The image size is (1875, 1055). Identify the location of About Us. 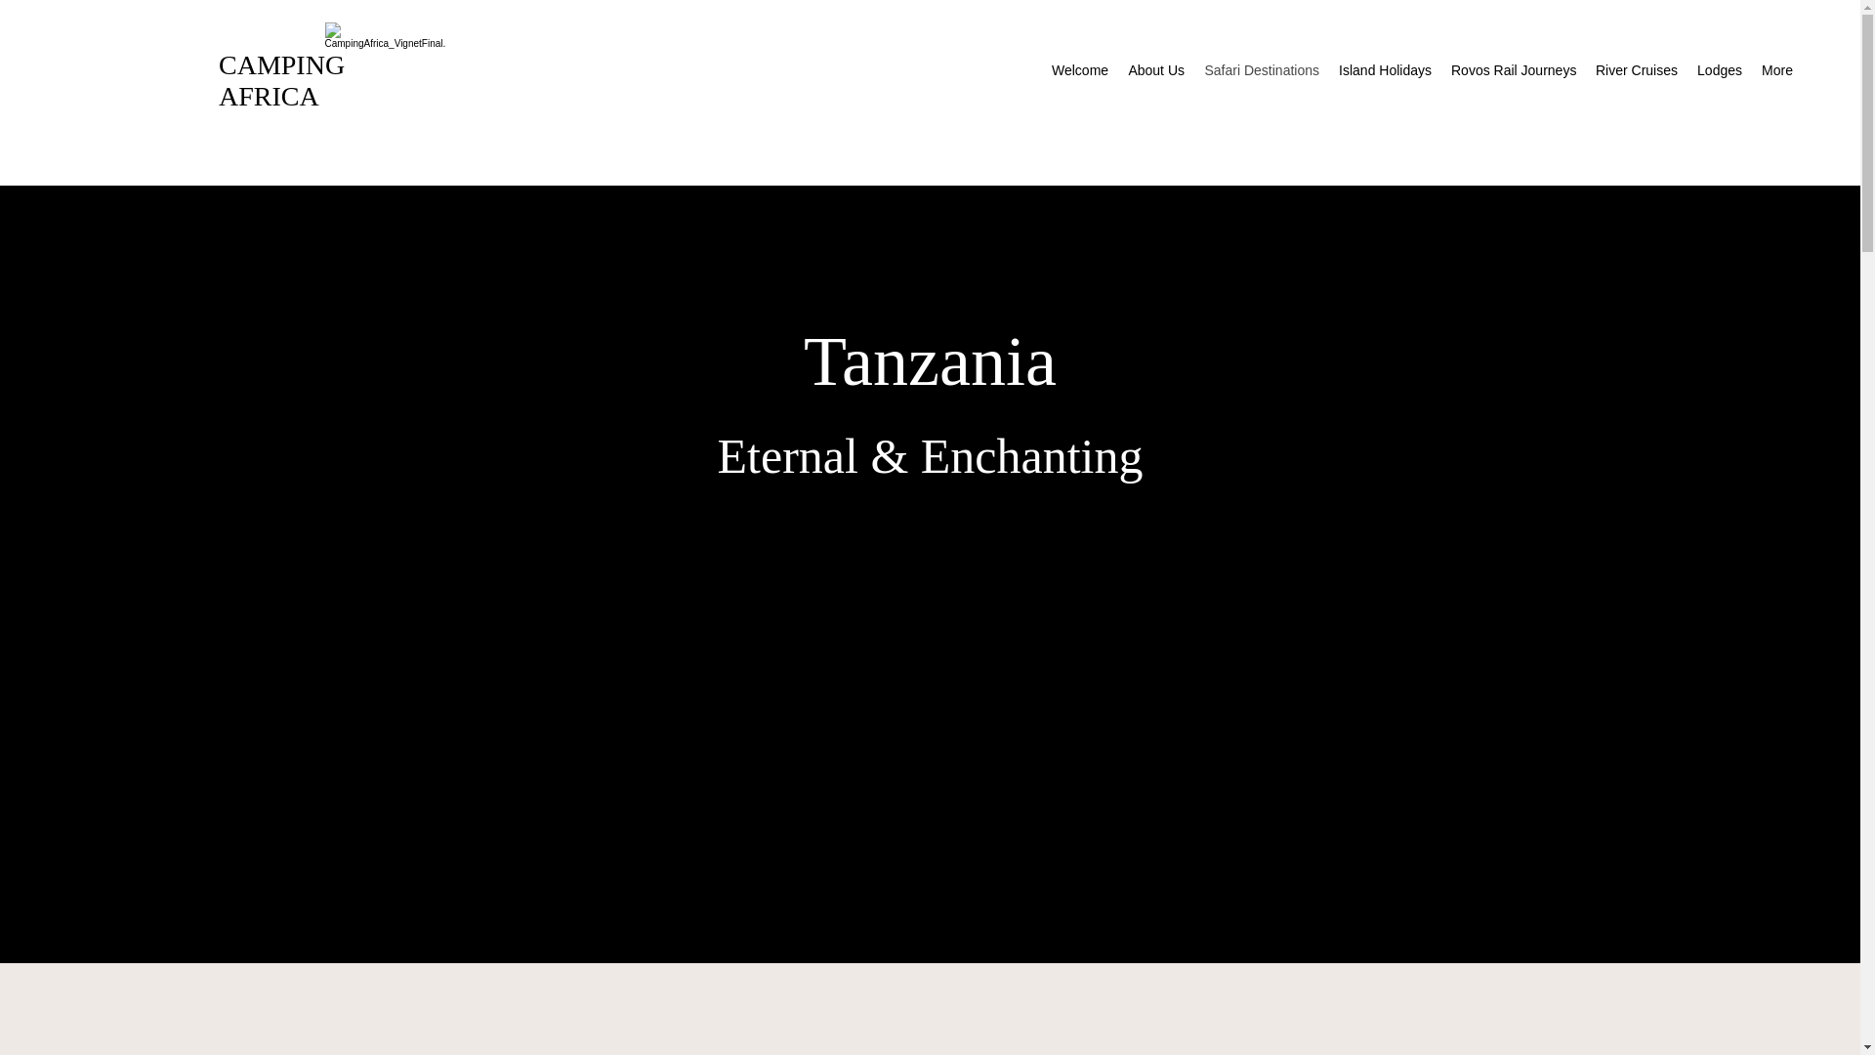
(1156, 70).